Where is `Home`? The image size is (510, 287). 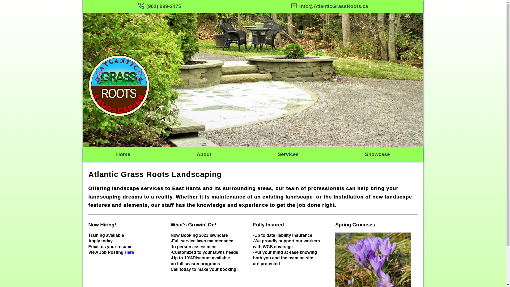
Home is located at coordinates (123, 154).